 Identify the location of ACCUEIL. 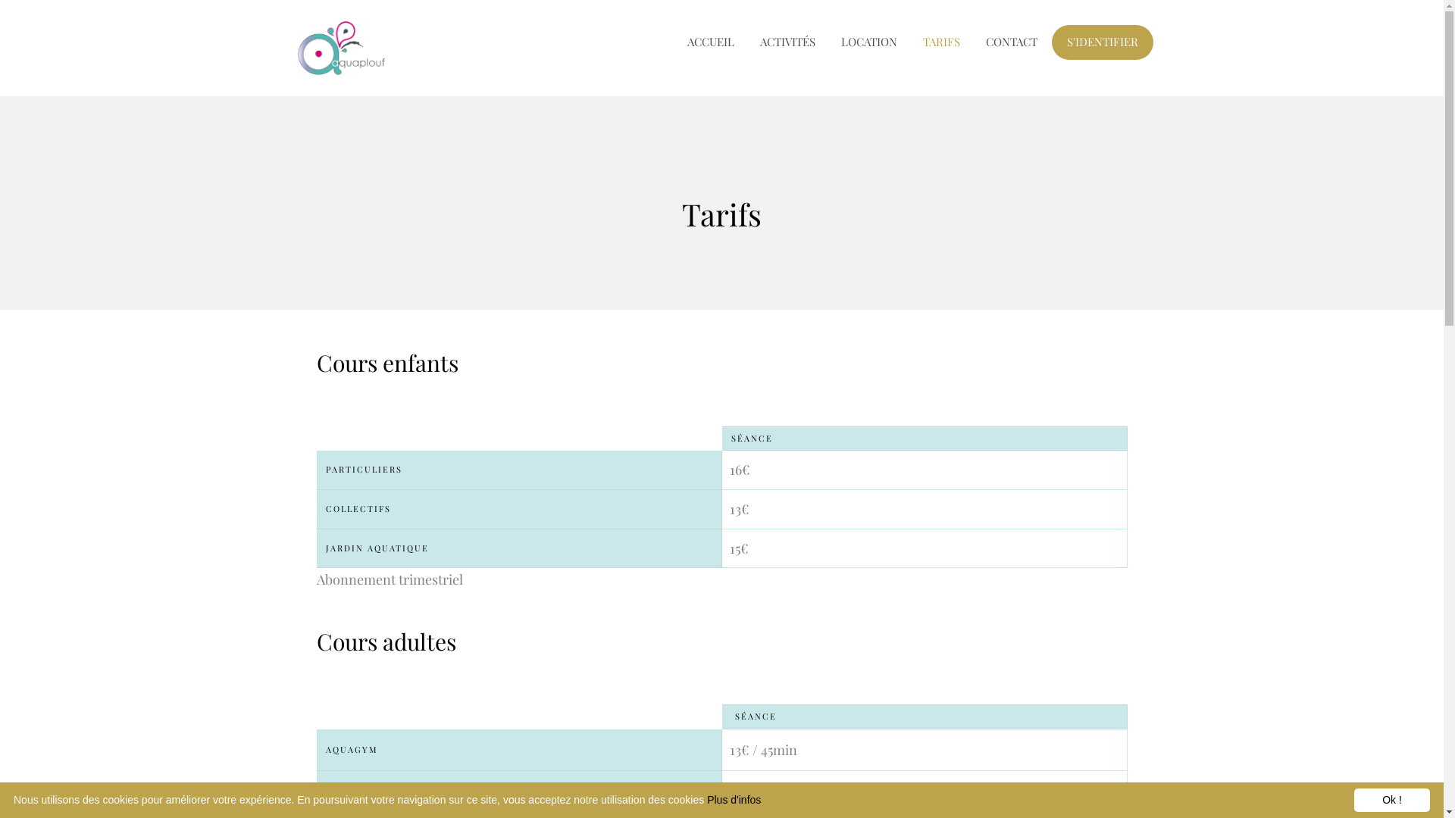
(711, 42).